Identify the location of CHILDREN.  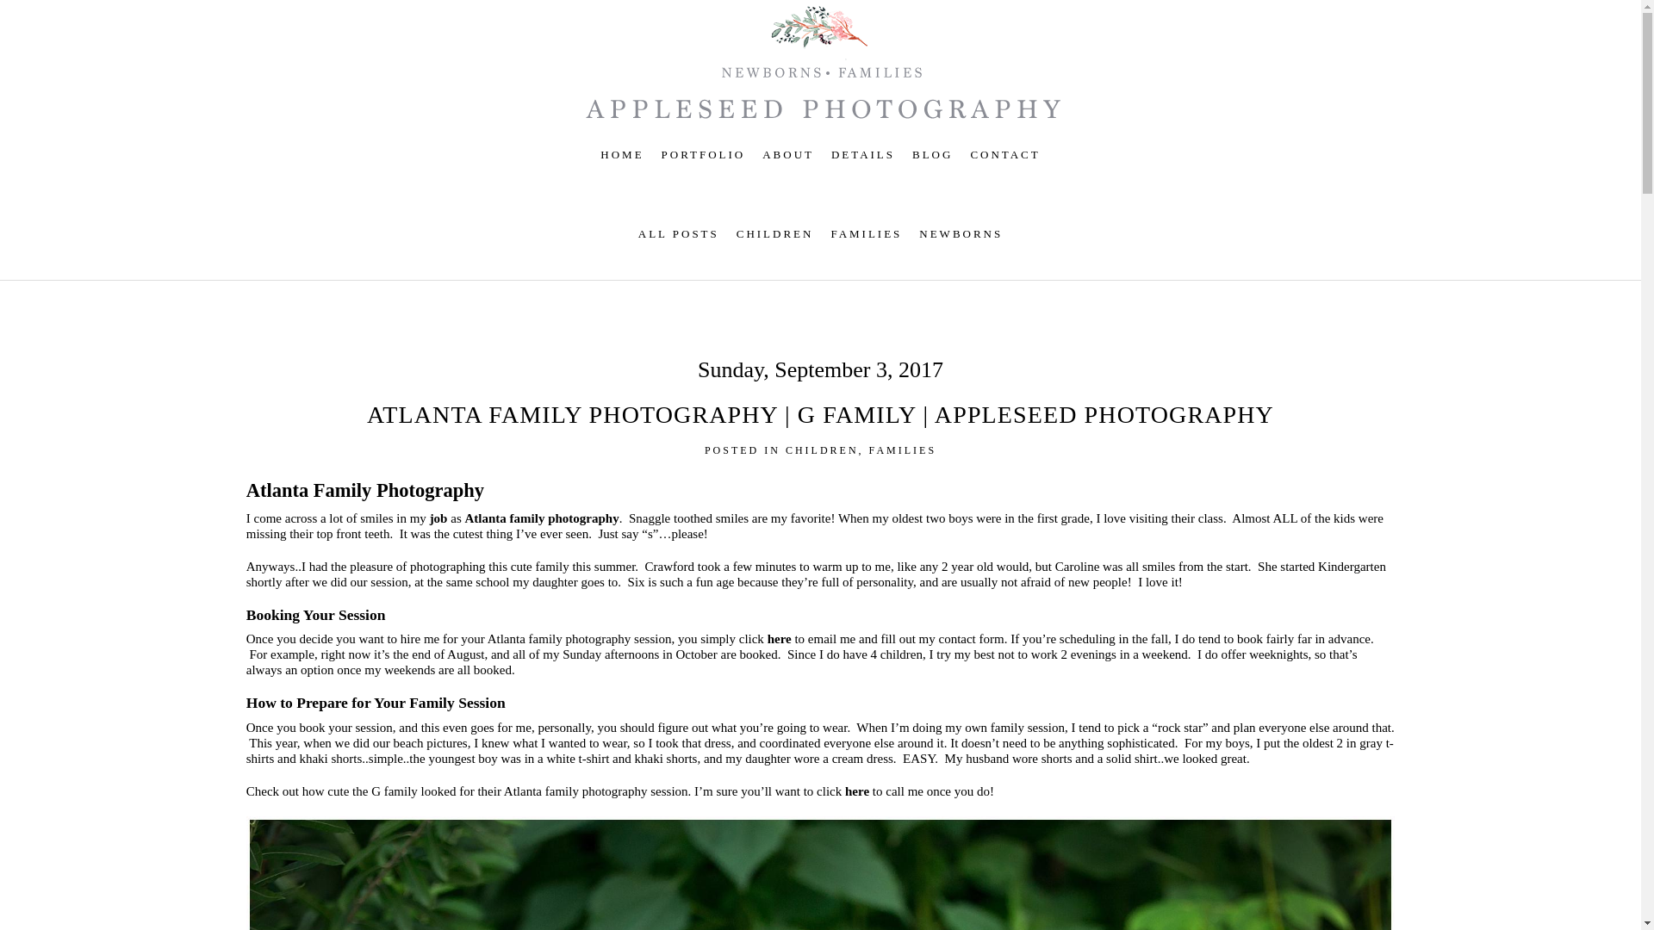
(822, 450).